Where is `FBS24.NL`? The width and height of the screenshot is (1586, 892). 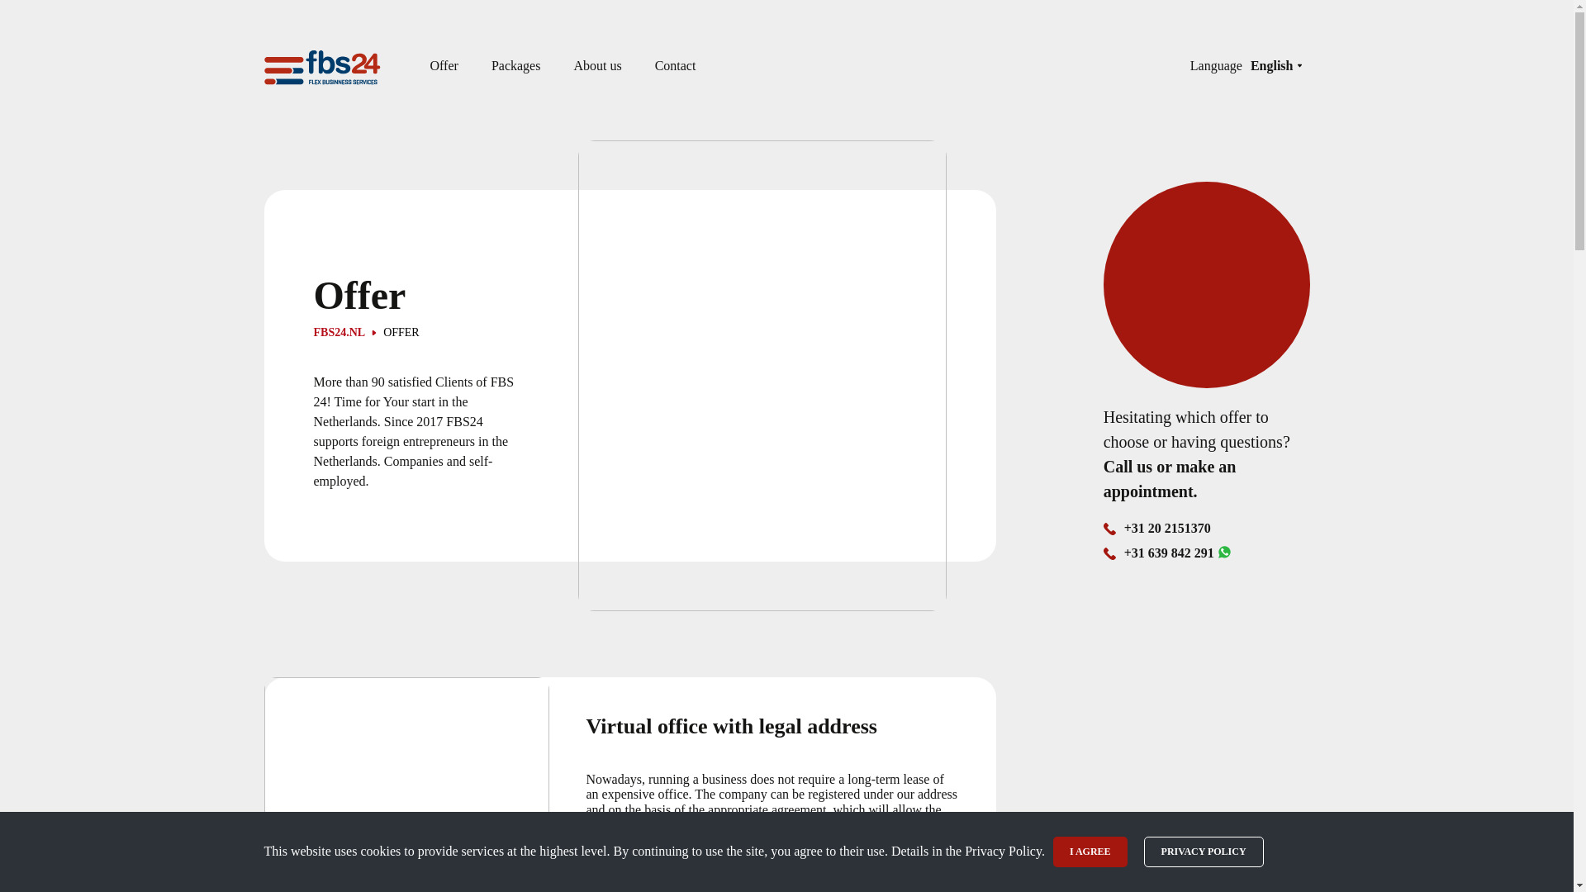
FBS24.NL is located at coordinates (340, 333).